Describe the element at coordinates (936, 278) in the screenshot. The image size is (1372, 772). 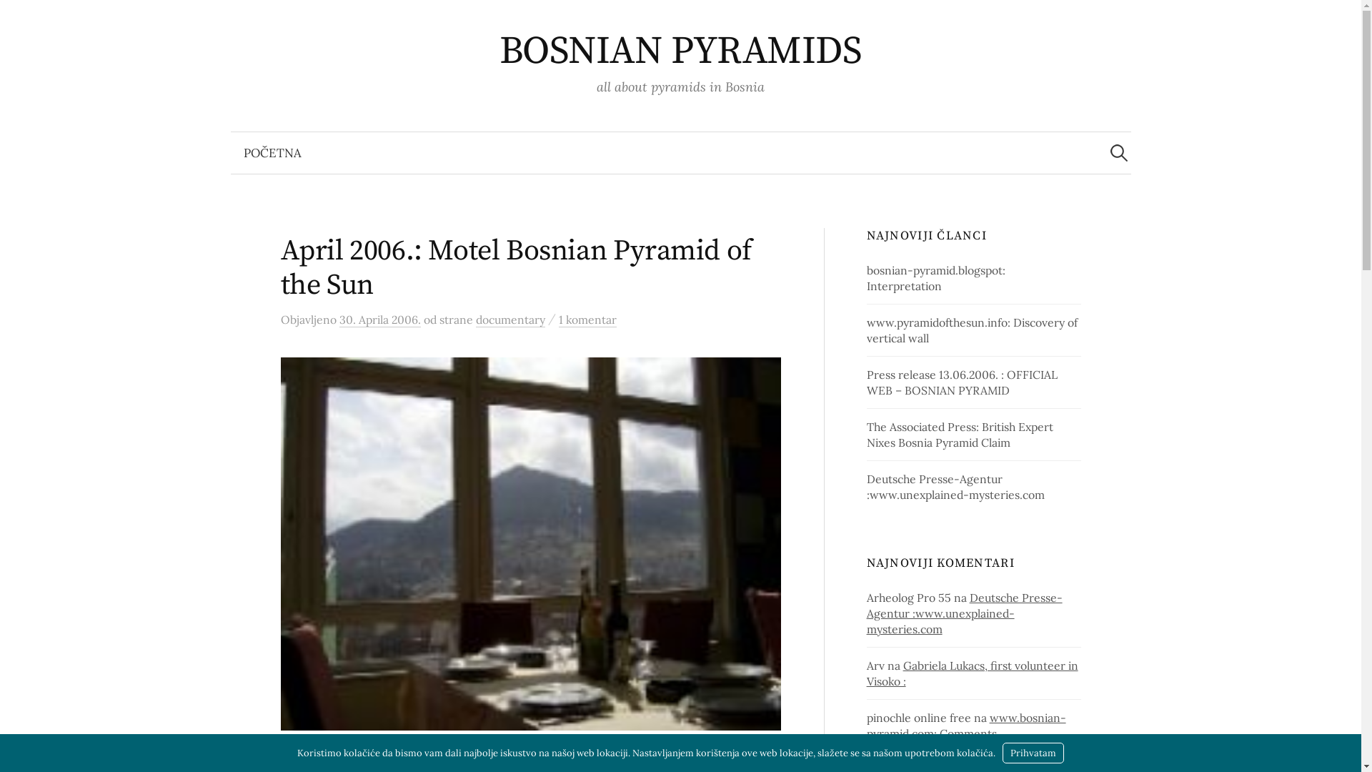
I see `bosnian-pyramid.blogspot: Interpretation` at that location.